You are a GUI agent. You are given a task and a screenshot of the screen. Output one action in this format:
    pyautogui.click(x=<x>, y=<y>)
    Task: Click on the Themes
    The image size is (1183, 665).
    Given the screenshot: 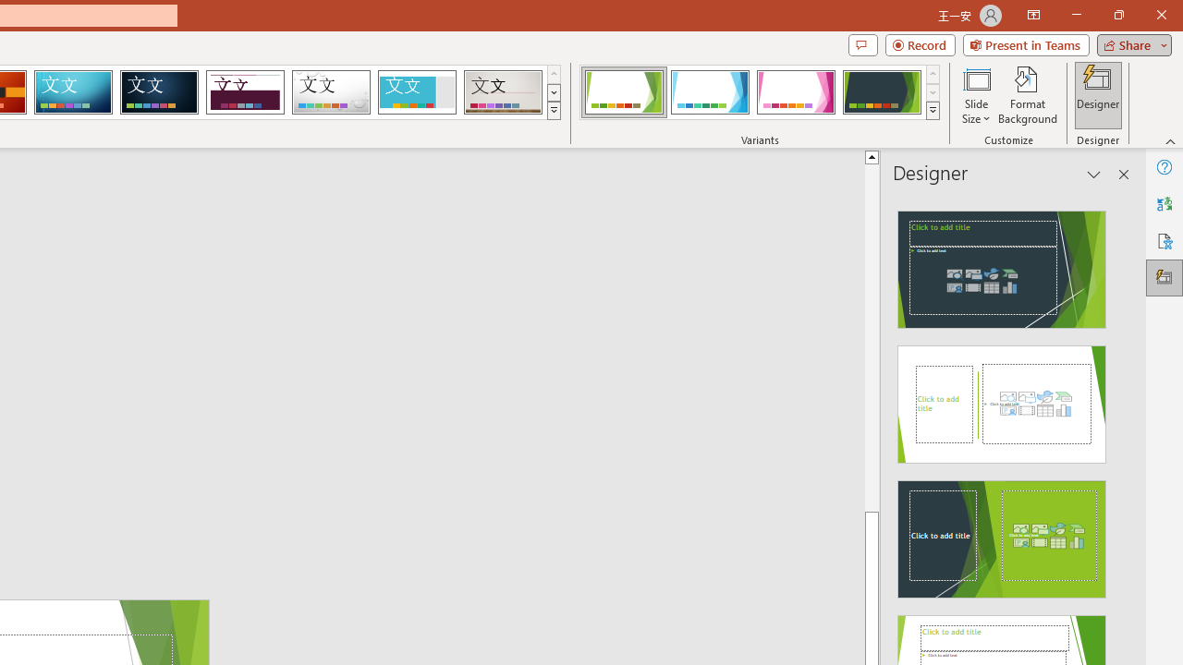 What is the action you would take?
    pyautogui.click(x=553, y=111)
    